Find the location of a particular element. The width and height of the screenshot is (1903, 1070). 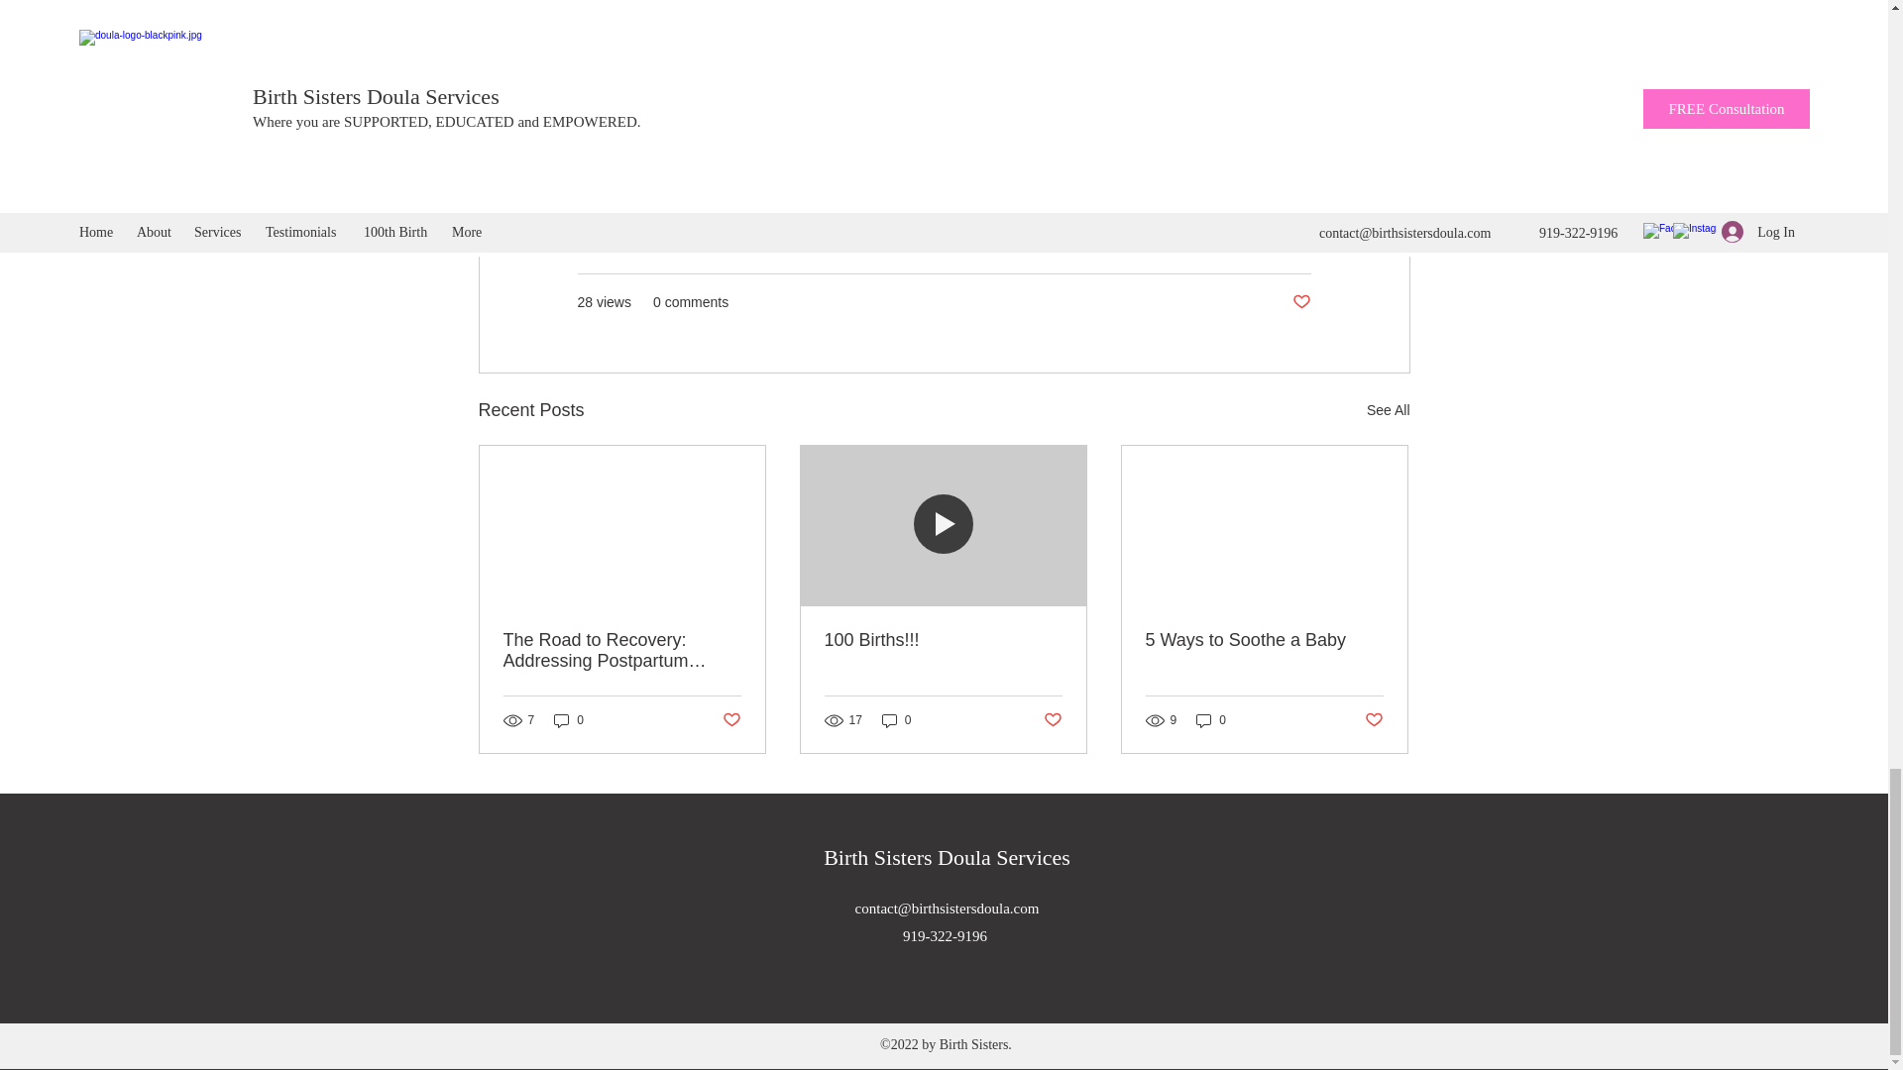

0 is located at coordinates (896, 720).